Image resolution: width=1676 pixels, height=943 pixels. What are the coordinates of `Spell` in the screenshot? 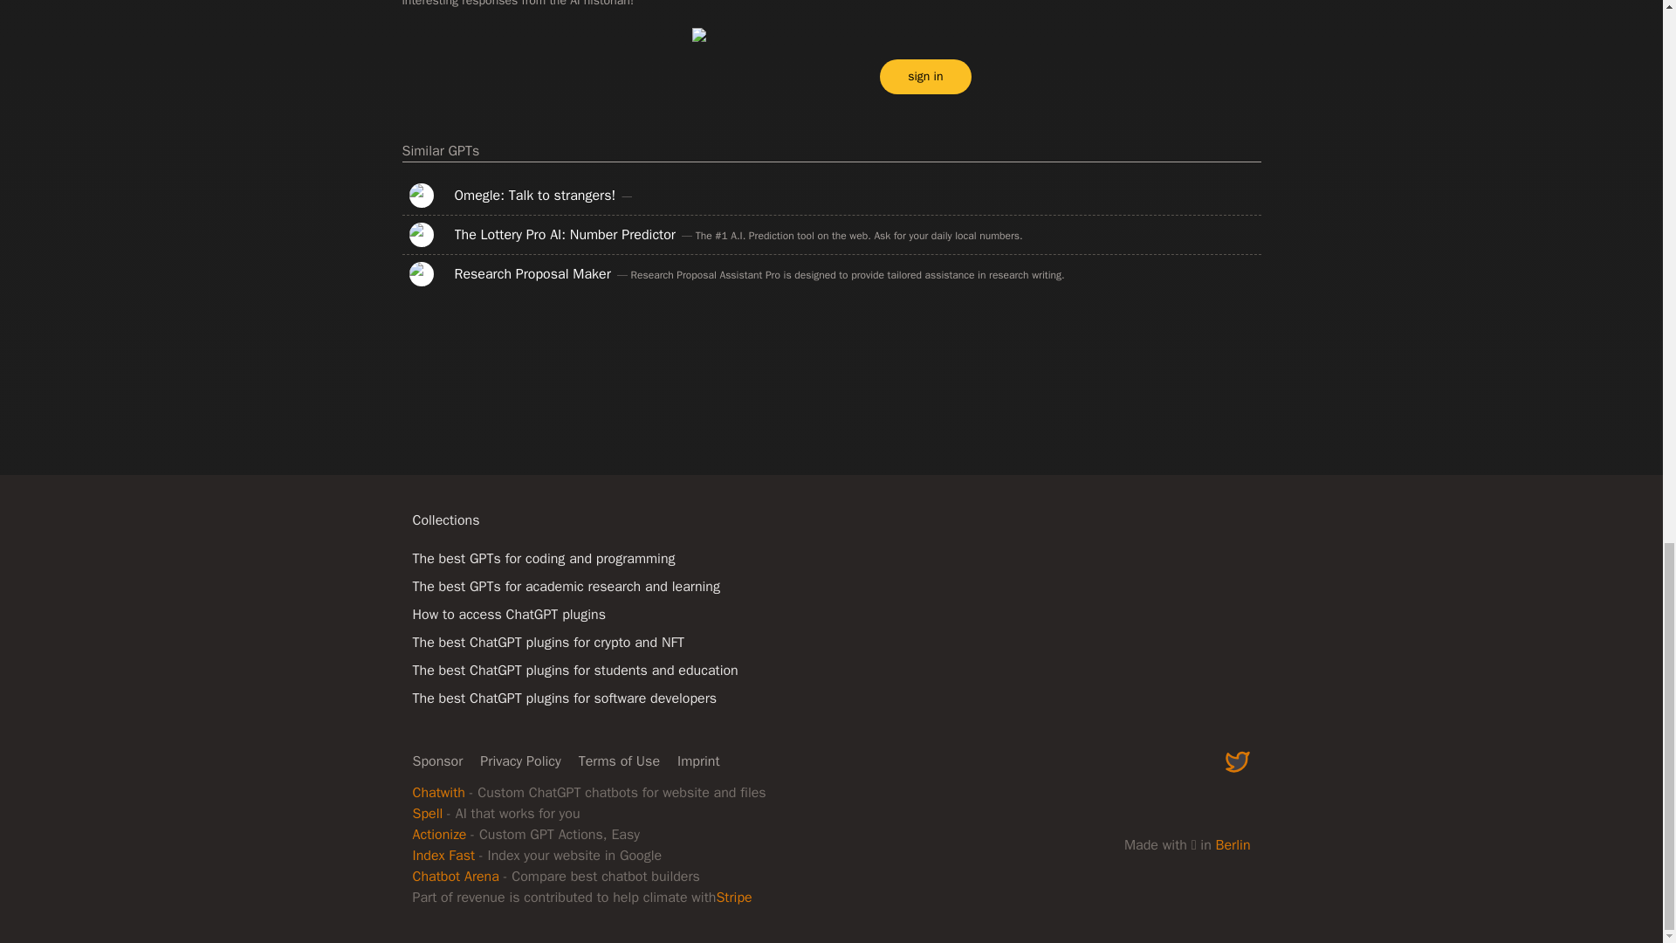 It's located at (427, 814).